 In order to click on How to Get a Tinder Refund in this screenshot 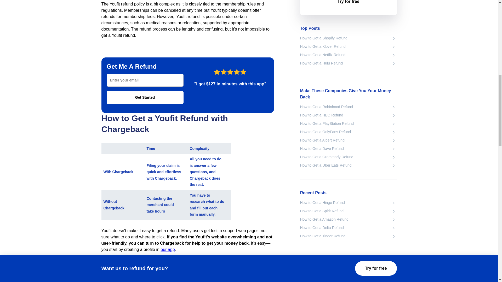, I will do `click(349, 236)`.